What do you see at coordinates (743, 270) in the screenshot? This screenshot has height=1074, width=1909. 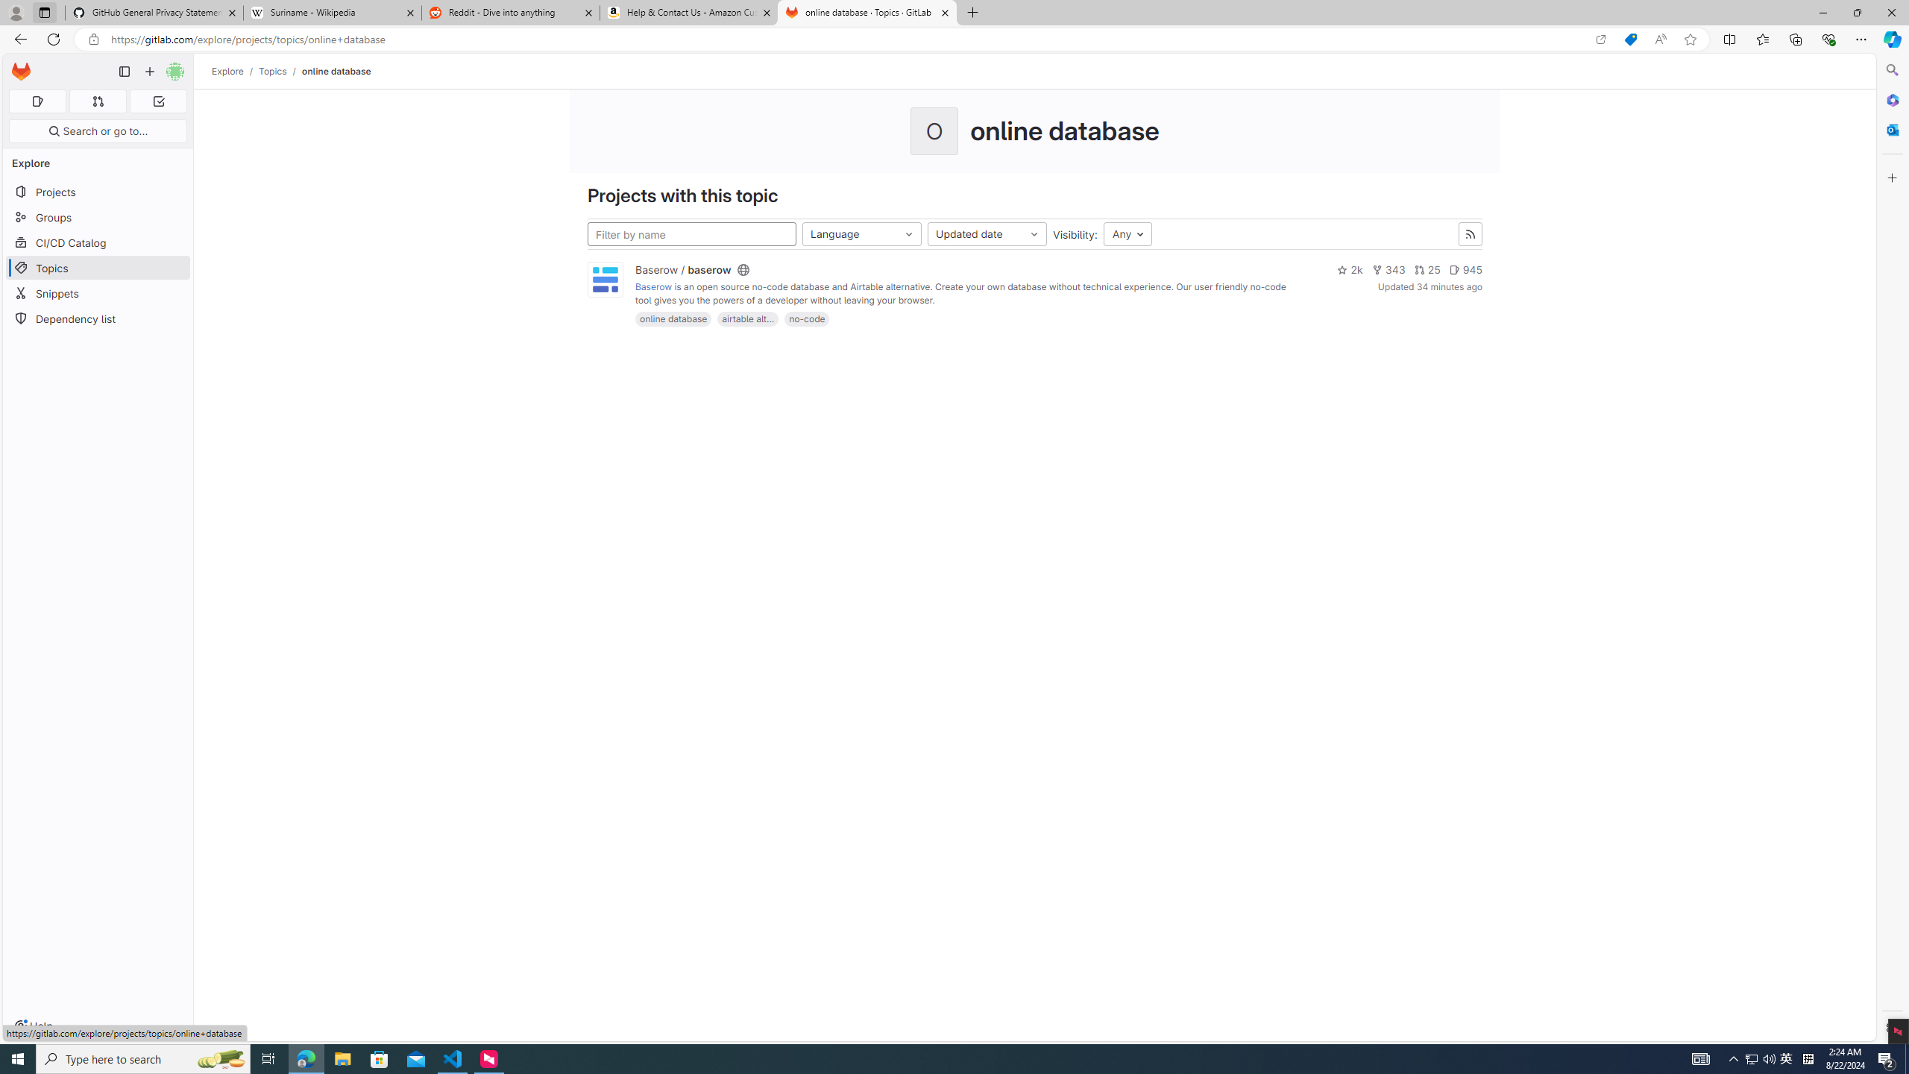 I see `Class: s16` at bounding box center [743, 270].